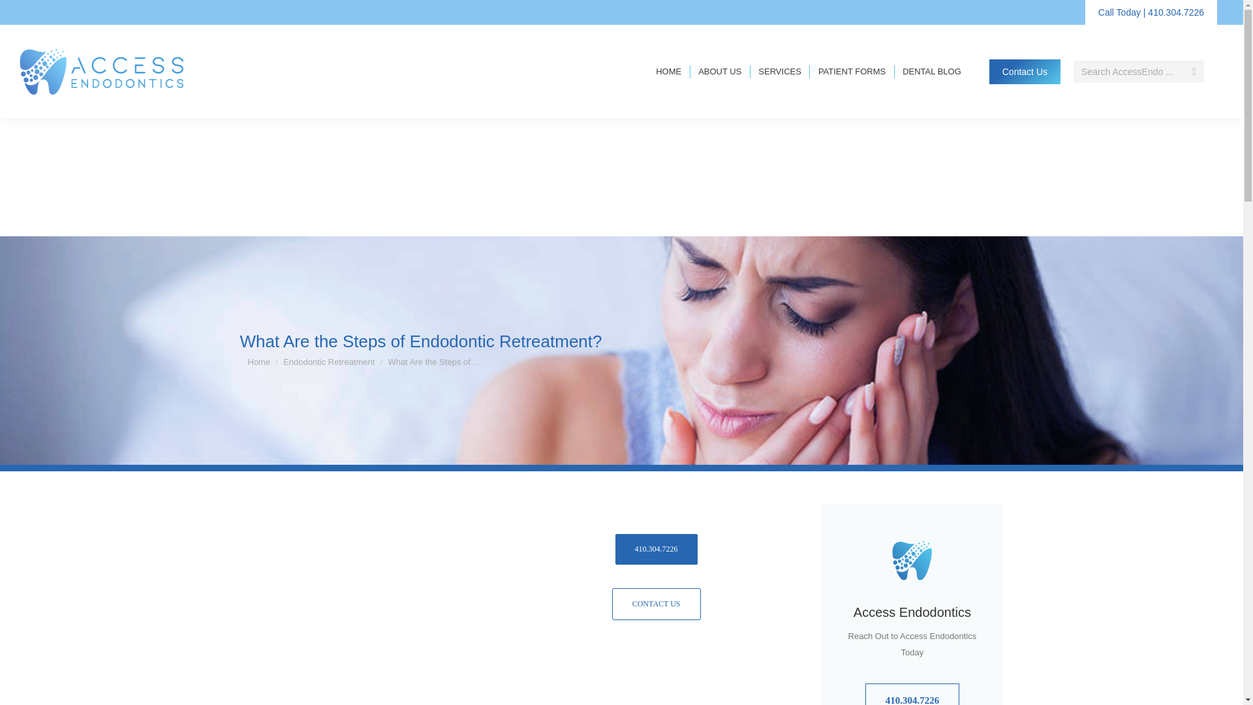  Describe the element at coordinates (657, 549) in the screenshot. I see `410.304.7226` at that location.